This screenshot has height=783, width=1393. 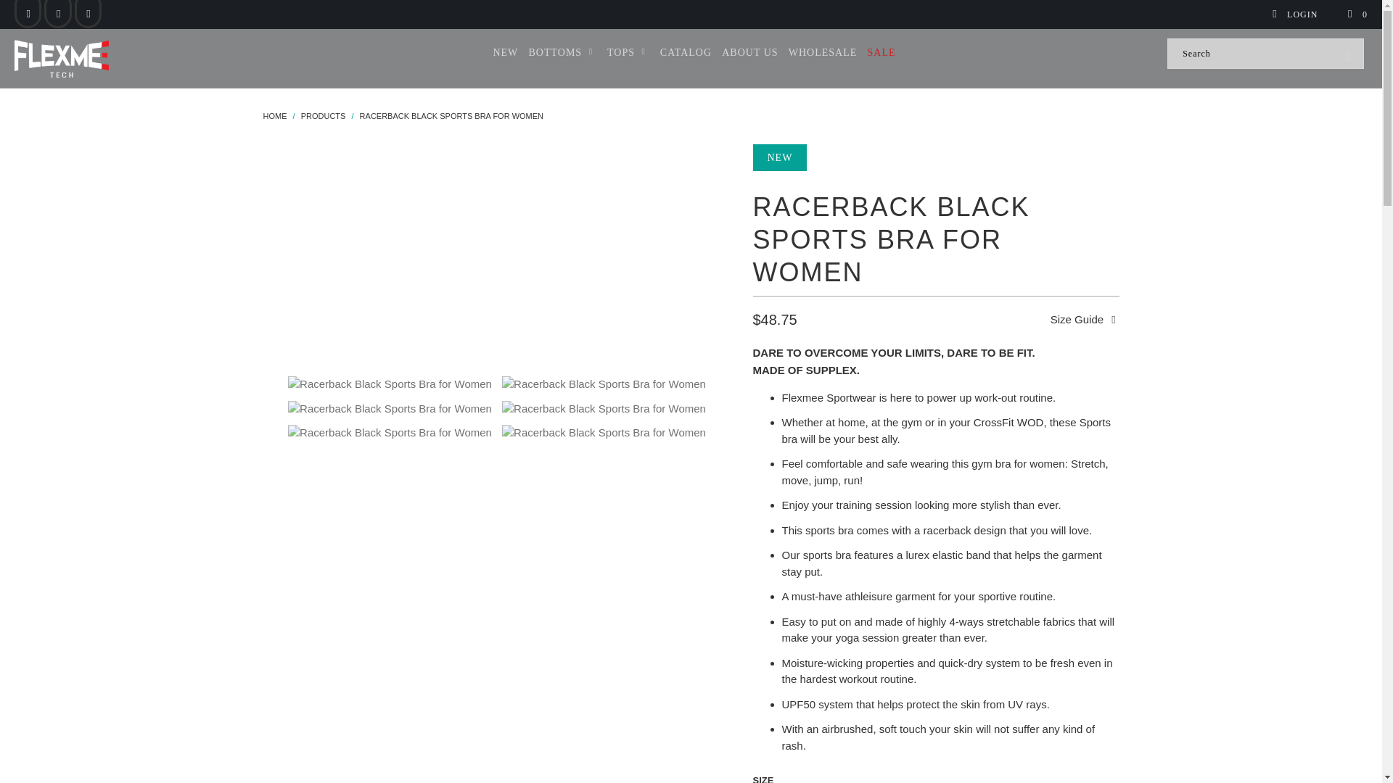 What do you see at coordinates (323, 116) in the screenshot?
I see `Products` at bounding box center [323, 116].